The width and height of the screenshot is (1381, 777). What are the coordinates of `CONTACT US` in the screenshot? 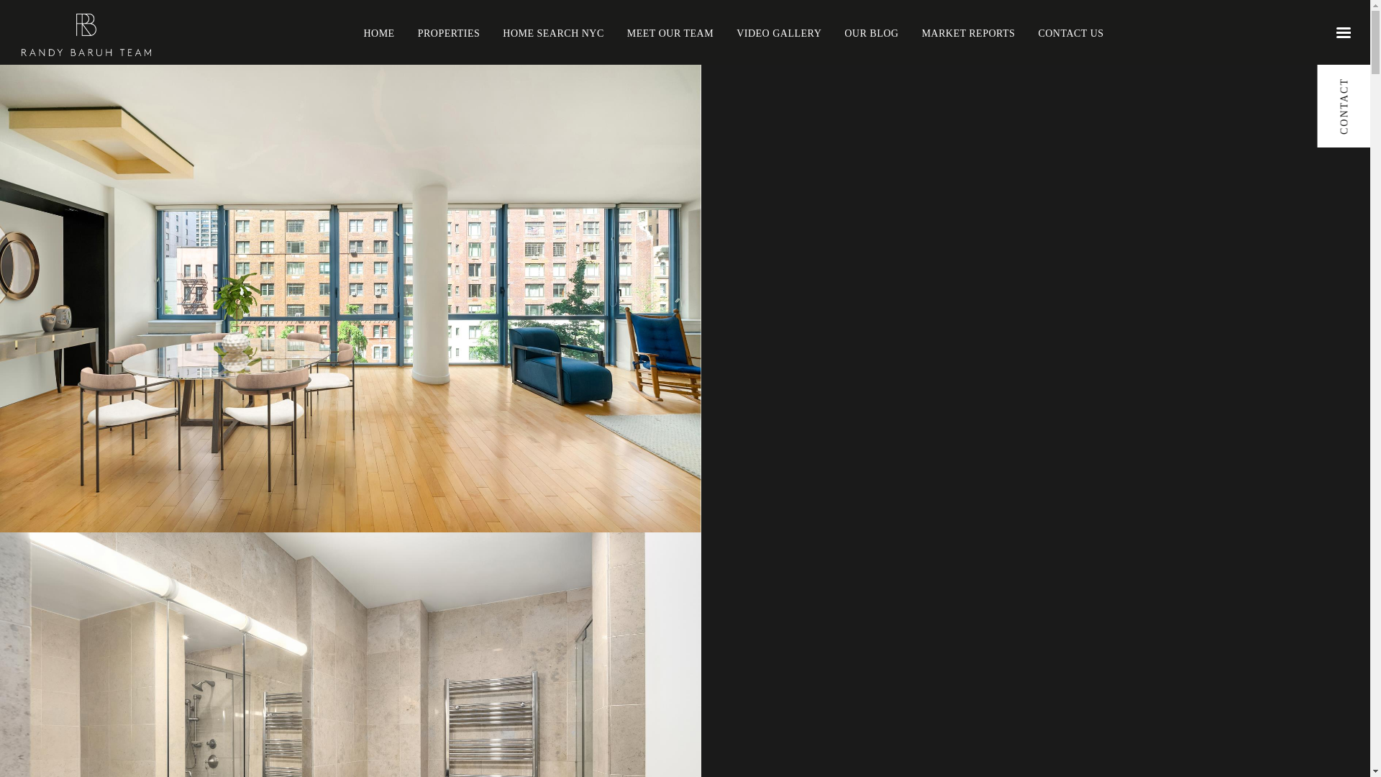 It's located at (1070, 32).